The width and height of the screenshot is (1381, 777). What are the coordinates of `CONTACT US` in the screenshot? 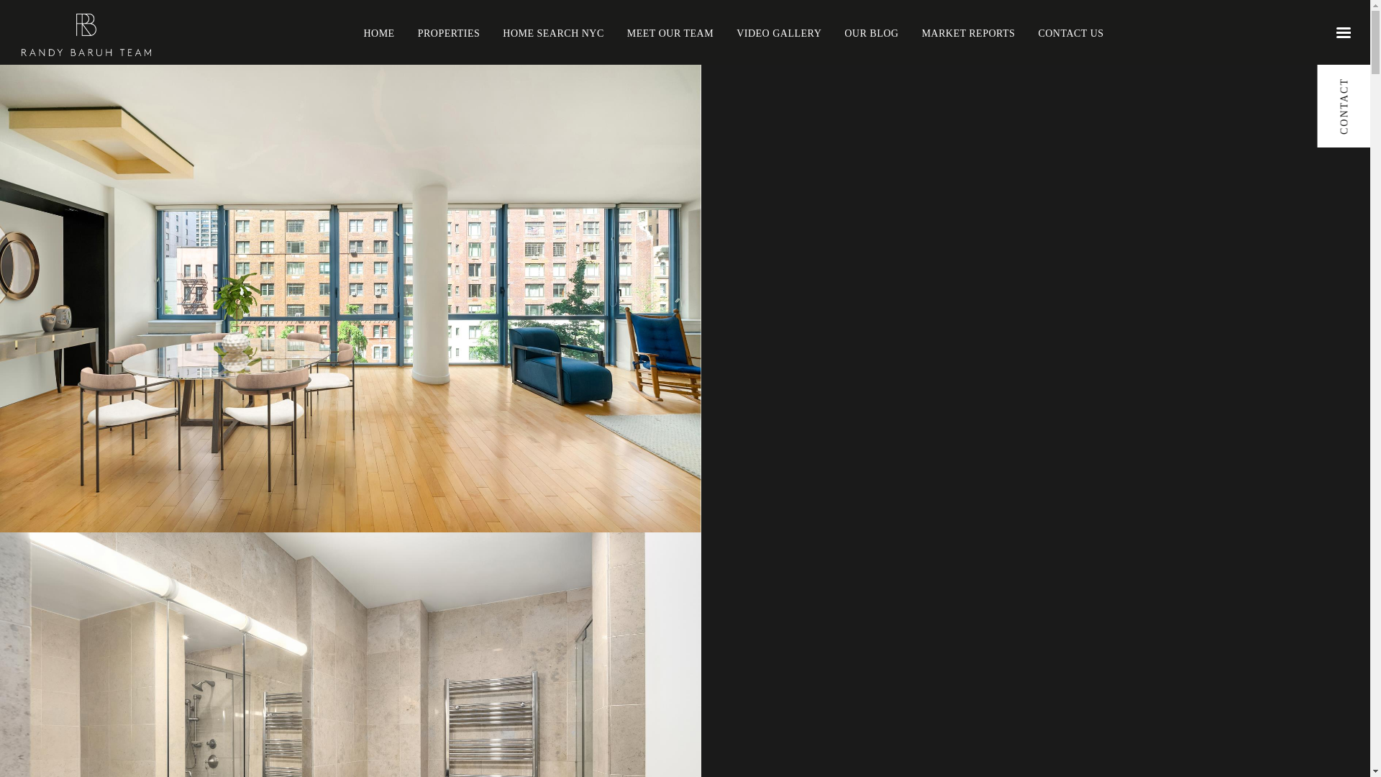 It's located at (1070, 32).